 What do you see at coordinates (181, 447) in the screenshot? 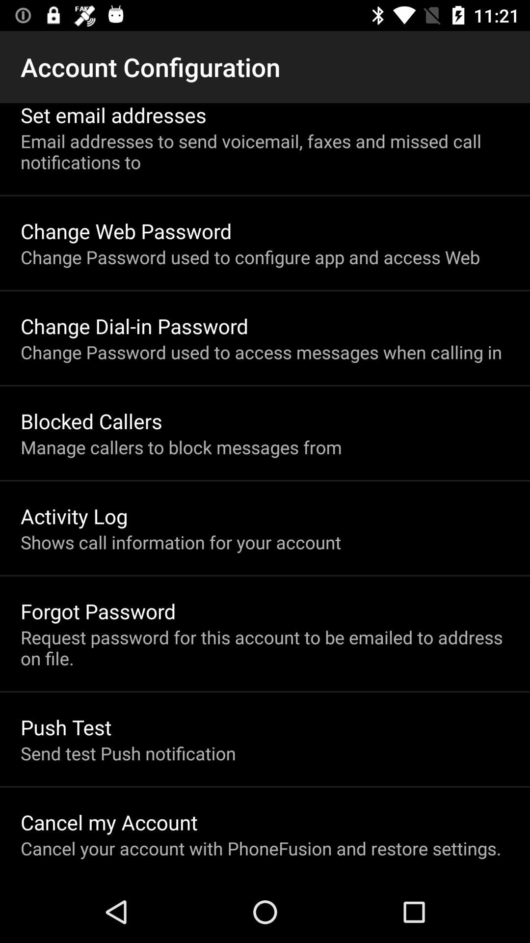
I see `choose the icon above activity log` at bounding box center [181, 447].